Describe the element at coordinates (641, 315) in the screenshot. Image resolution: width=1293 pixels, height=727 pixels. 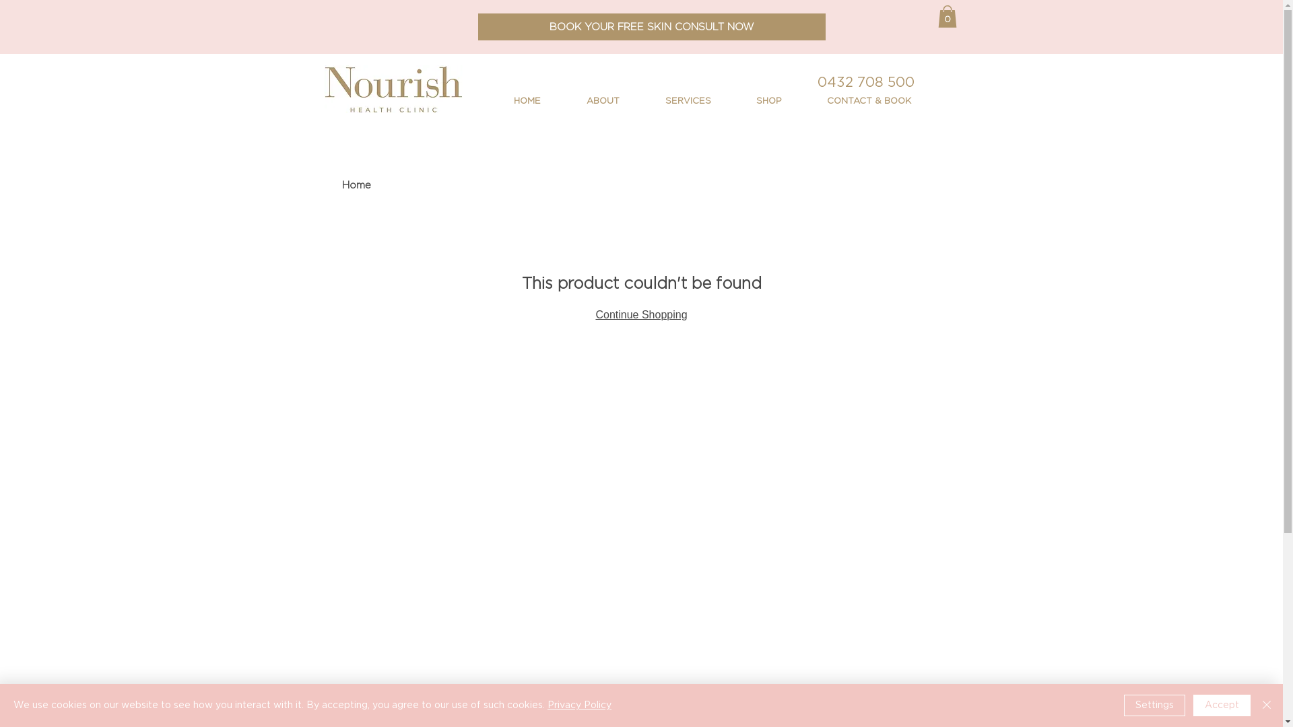
I see `Continue Shopping` at that location.